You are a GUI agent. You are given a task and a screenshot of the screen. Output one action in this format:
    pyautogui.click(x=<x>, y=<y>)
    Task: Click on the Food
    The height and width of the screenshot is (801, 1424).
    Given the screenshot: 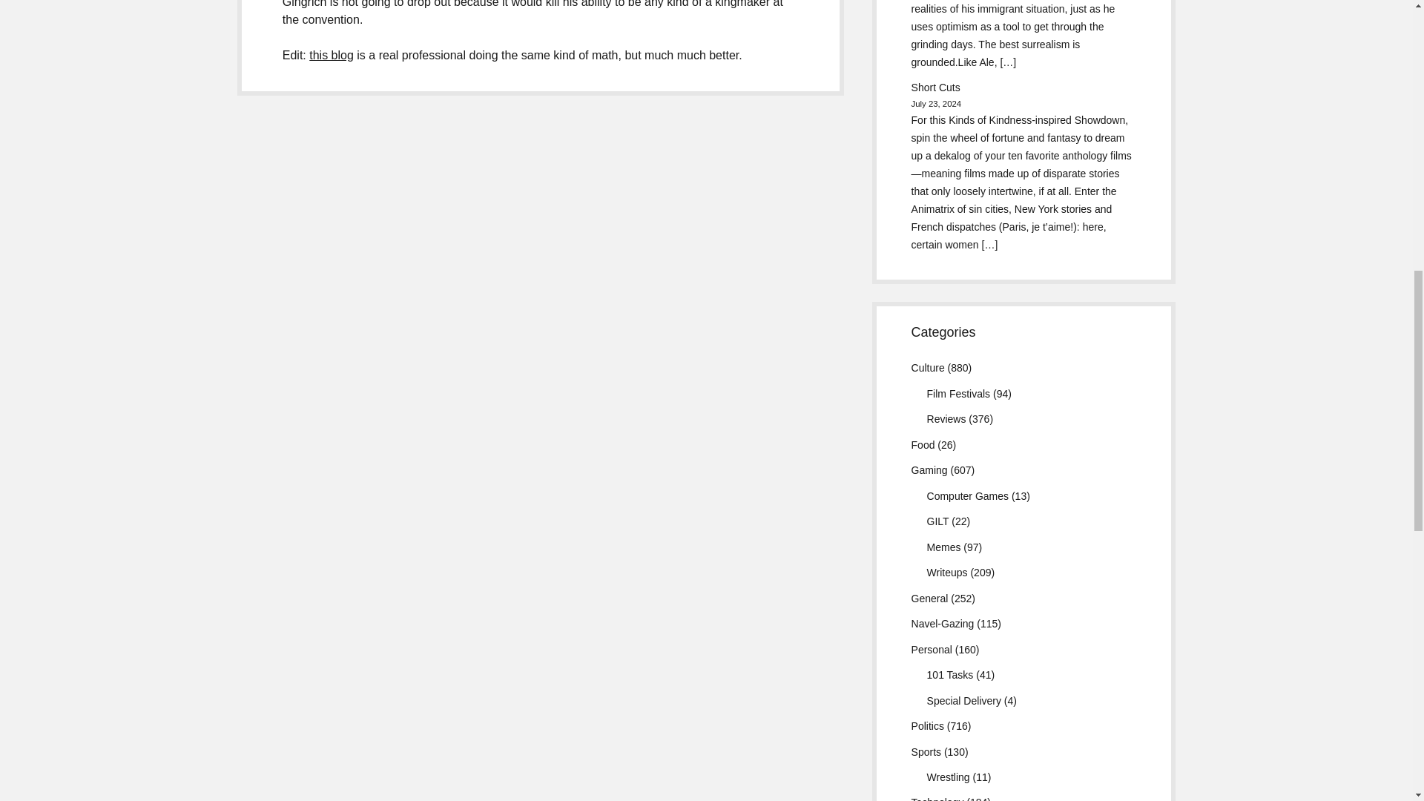 What is the action you would take?
    pyautogui.click(x=923, y=445)
    